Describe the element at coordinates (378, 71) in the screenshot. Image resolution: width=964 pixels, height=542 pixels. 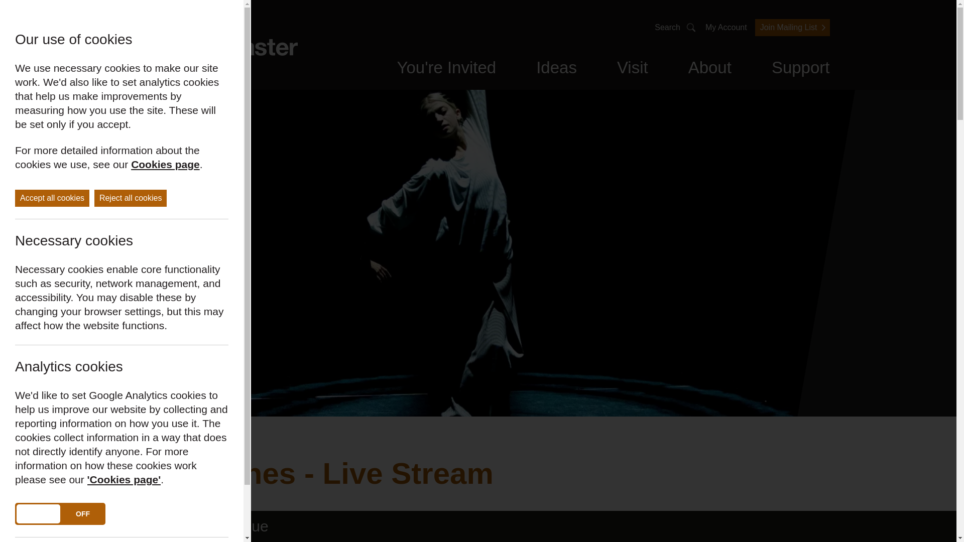
I see `What's On` at that location.